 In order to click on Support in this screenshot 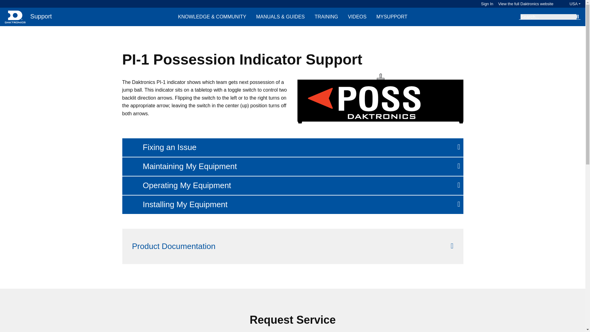, I will do `click(40, 17)`.